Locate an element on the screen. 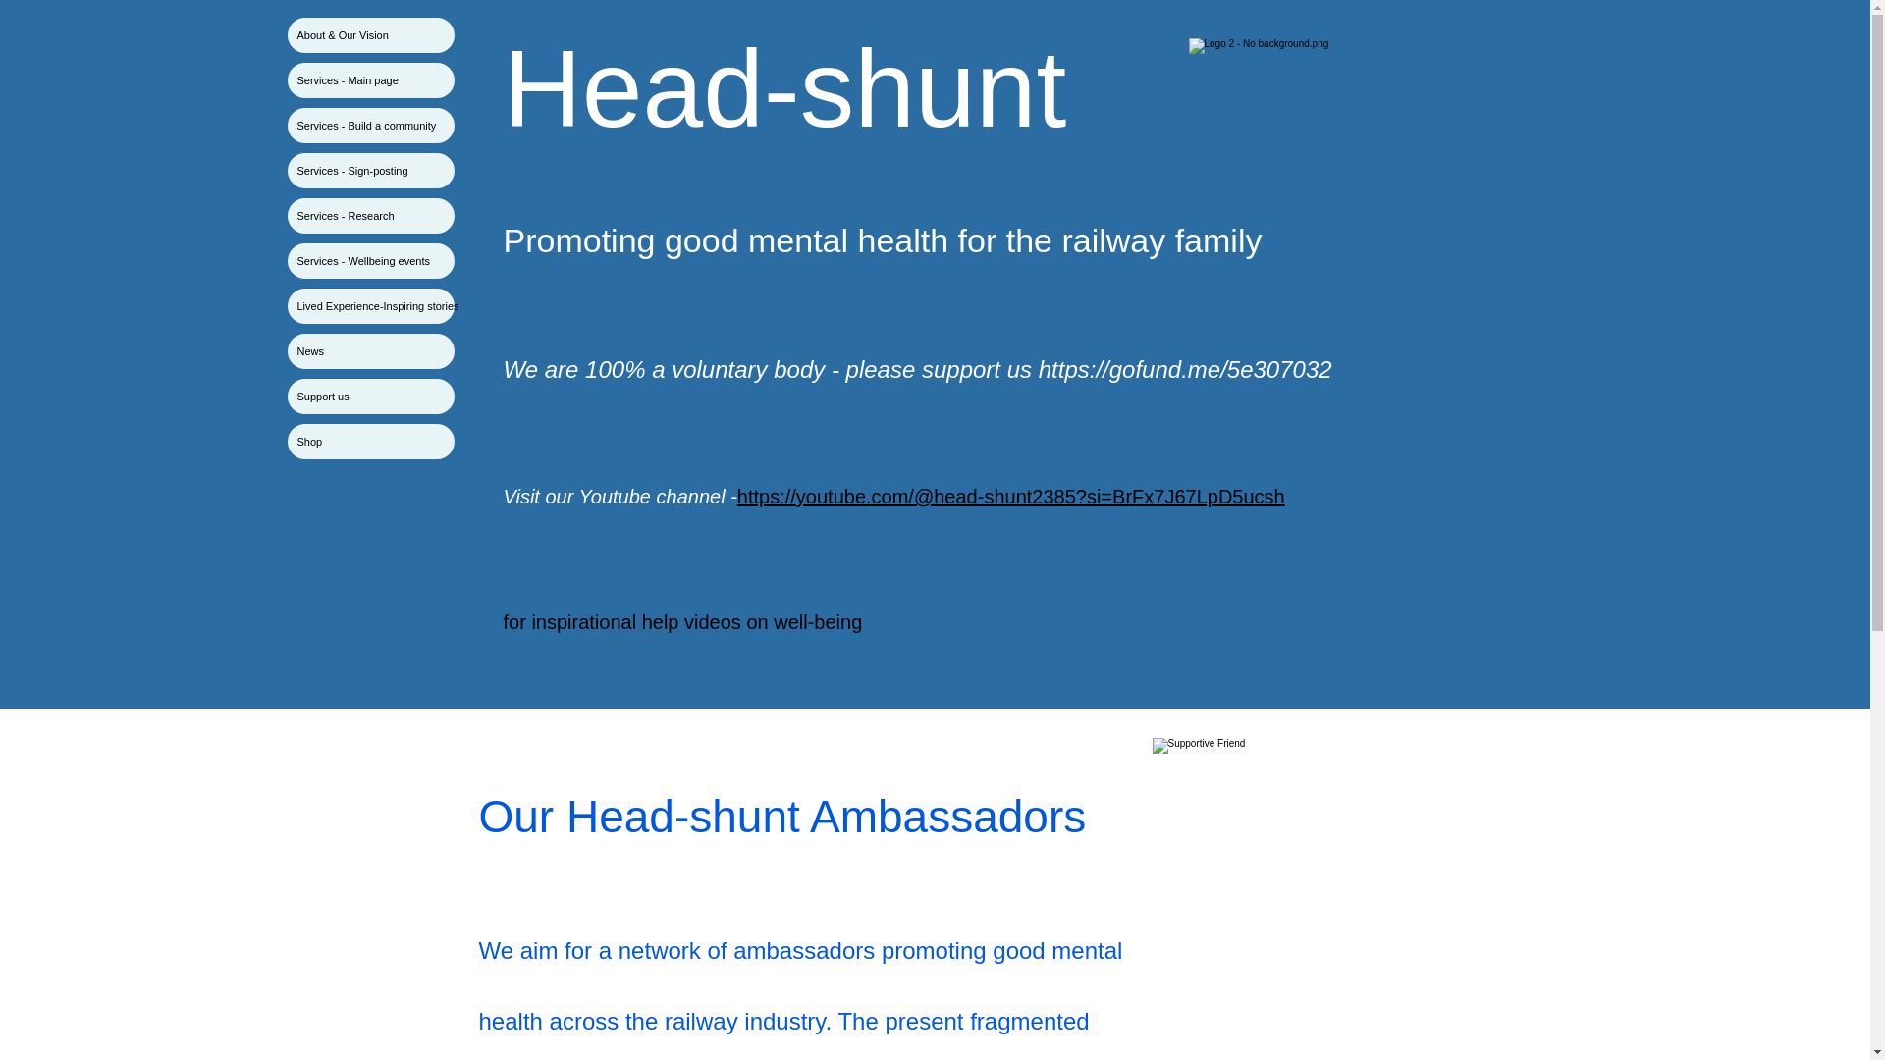  News is located at coordinates (369, 351).